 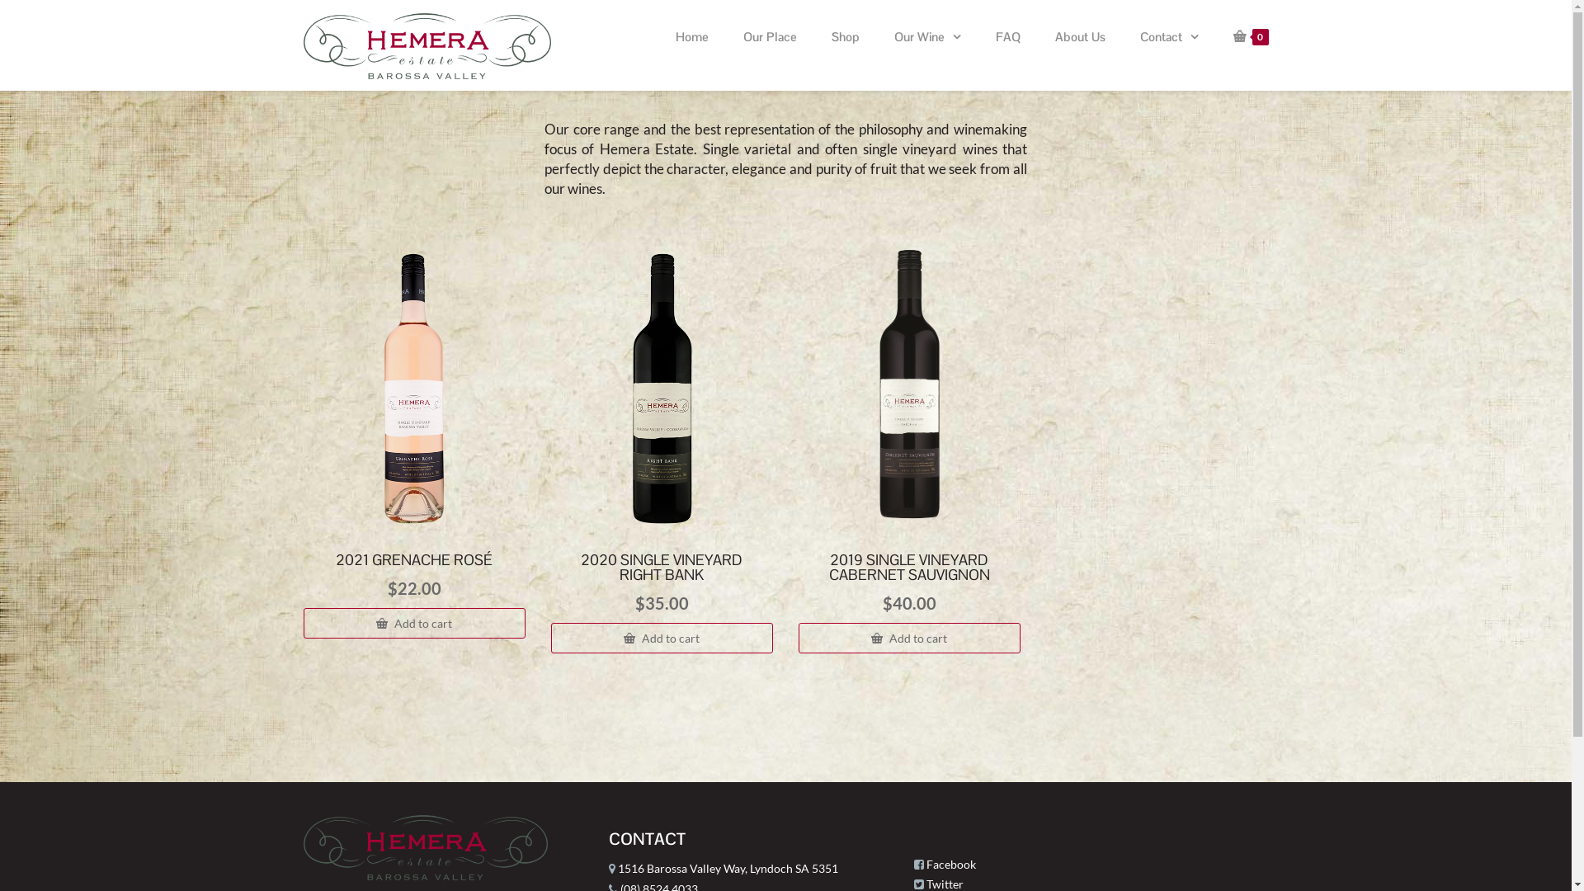 What do you see at coordinates (1008, 45) in the screenshot?
I see `FAQ` at bounding box center [1008, 45].